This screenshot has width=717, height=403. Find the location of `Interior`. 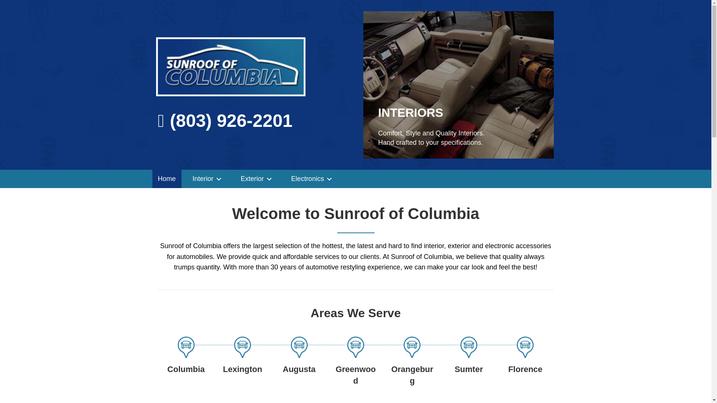

Interior is located at coordinates (208, 179).